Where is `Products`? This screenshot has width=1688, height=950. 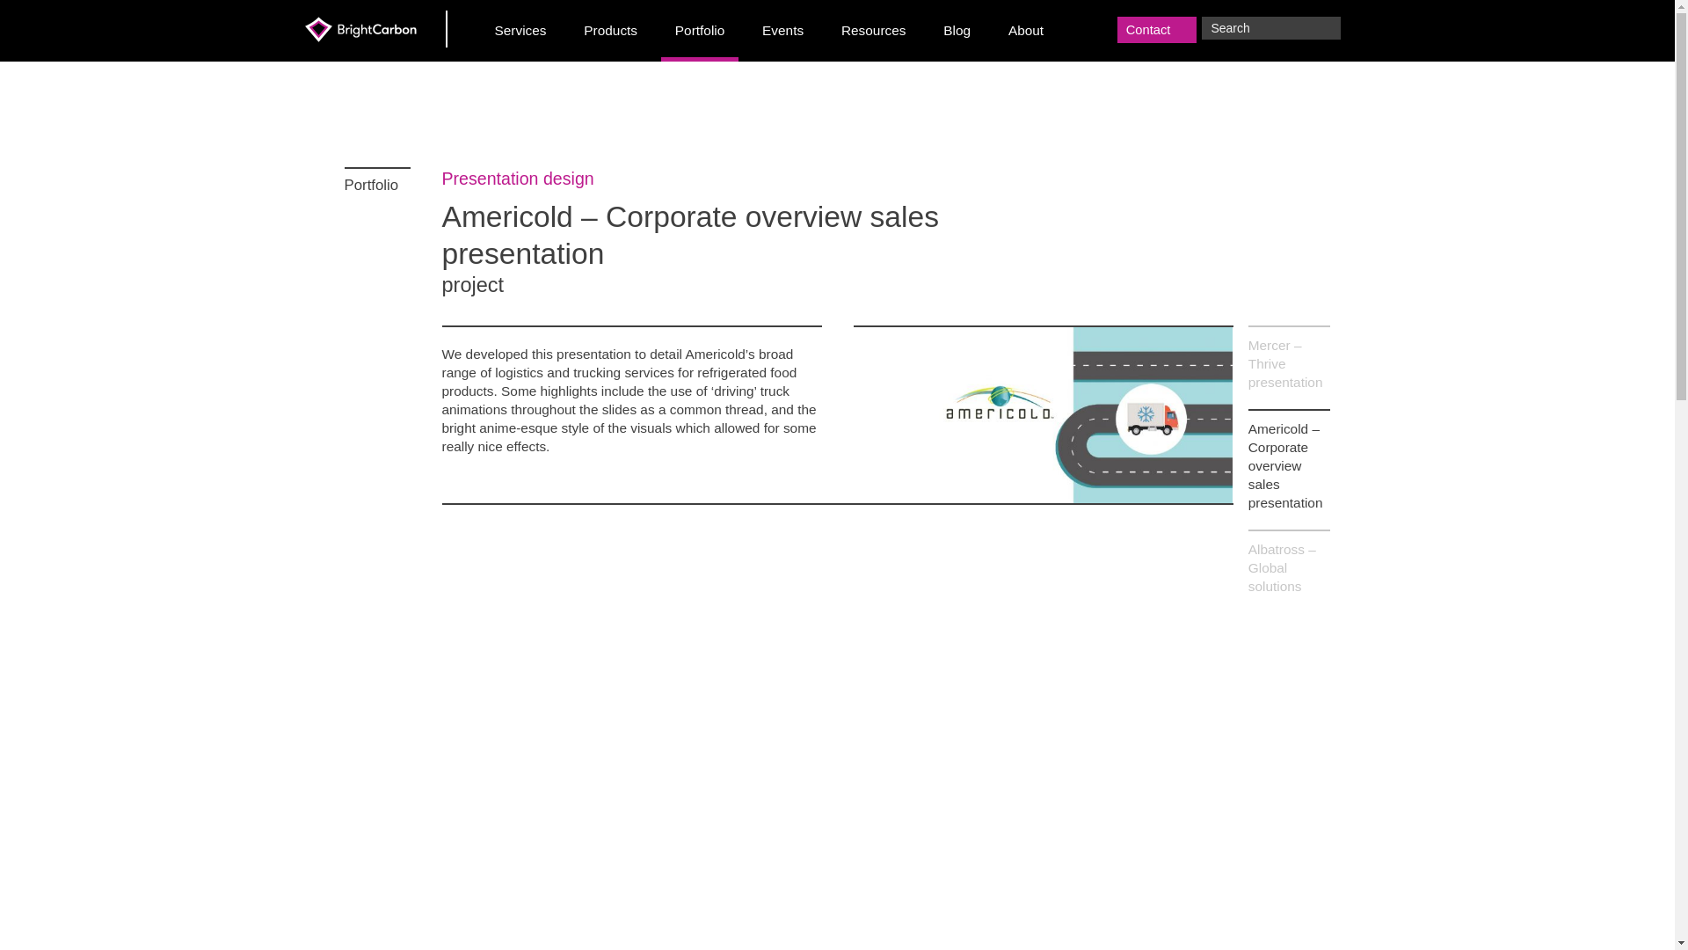
Products is located at coordinates (610, 31).